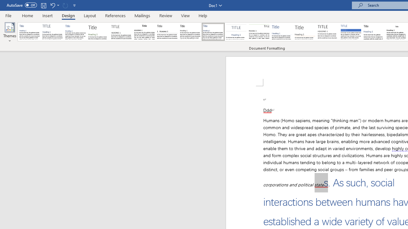 Image resolution: width=408 pixels, height=229 pixels. What do you see at coordinates (30, 32) in the screenshot?
I see `Document` at bounding box center [30, 32].